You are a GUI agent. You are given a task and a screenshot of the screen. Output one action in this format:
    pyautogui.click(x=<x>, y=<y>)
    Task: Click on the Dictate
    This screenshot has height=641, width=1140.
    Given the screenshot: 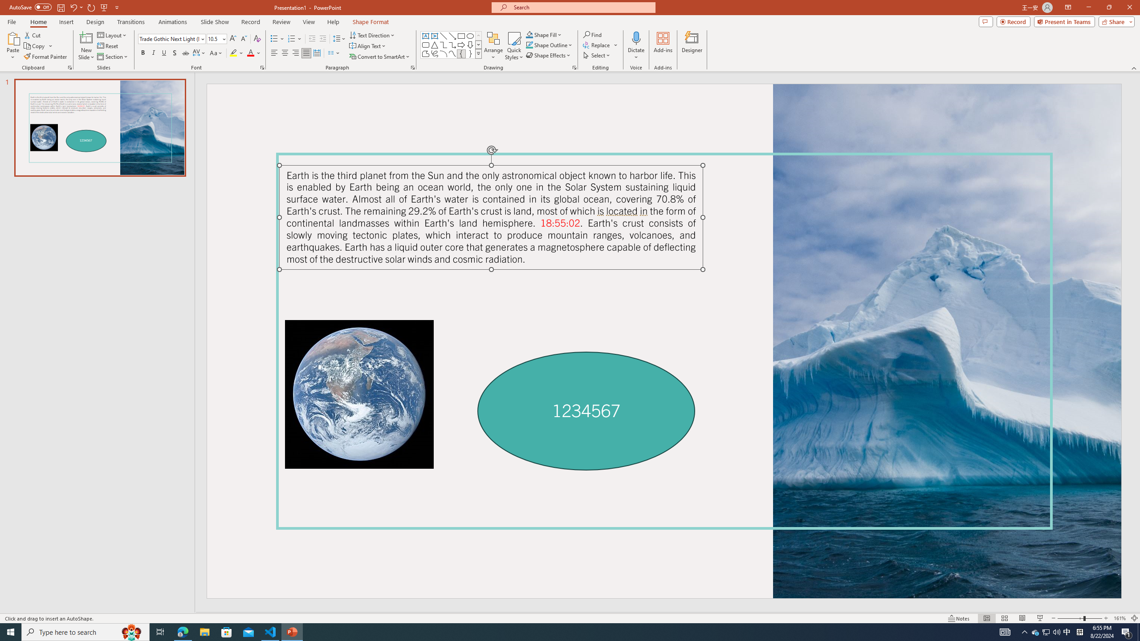 What is the action you would take?
    pyautogui.click(x=636, y=46)
    